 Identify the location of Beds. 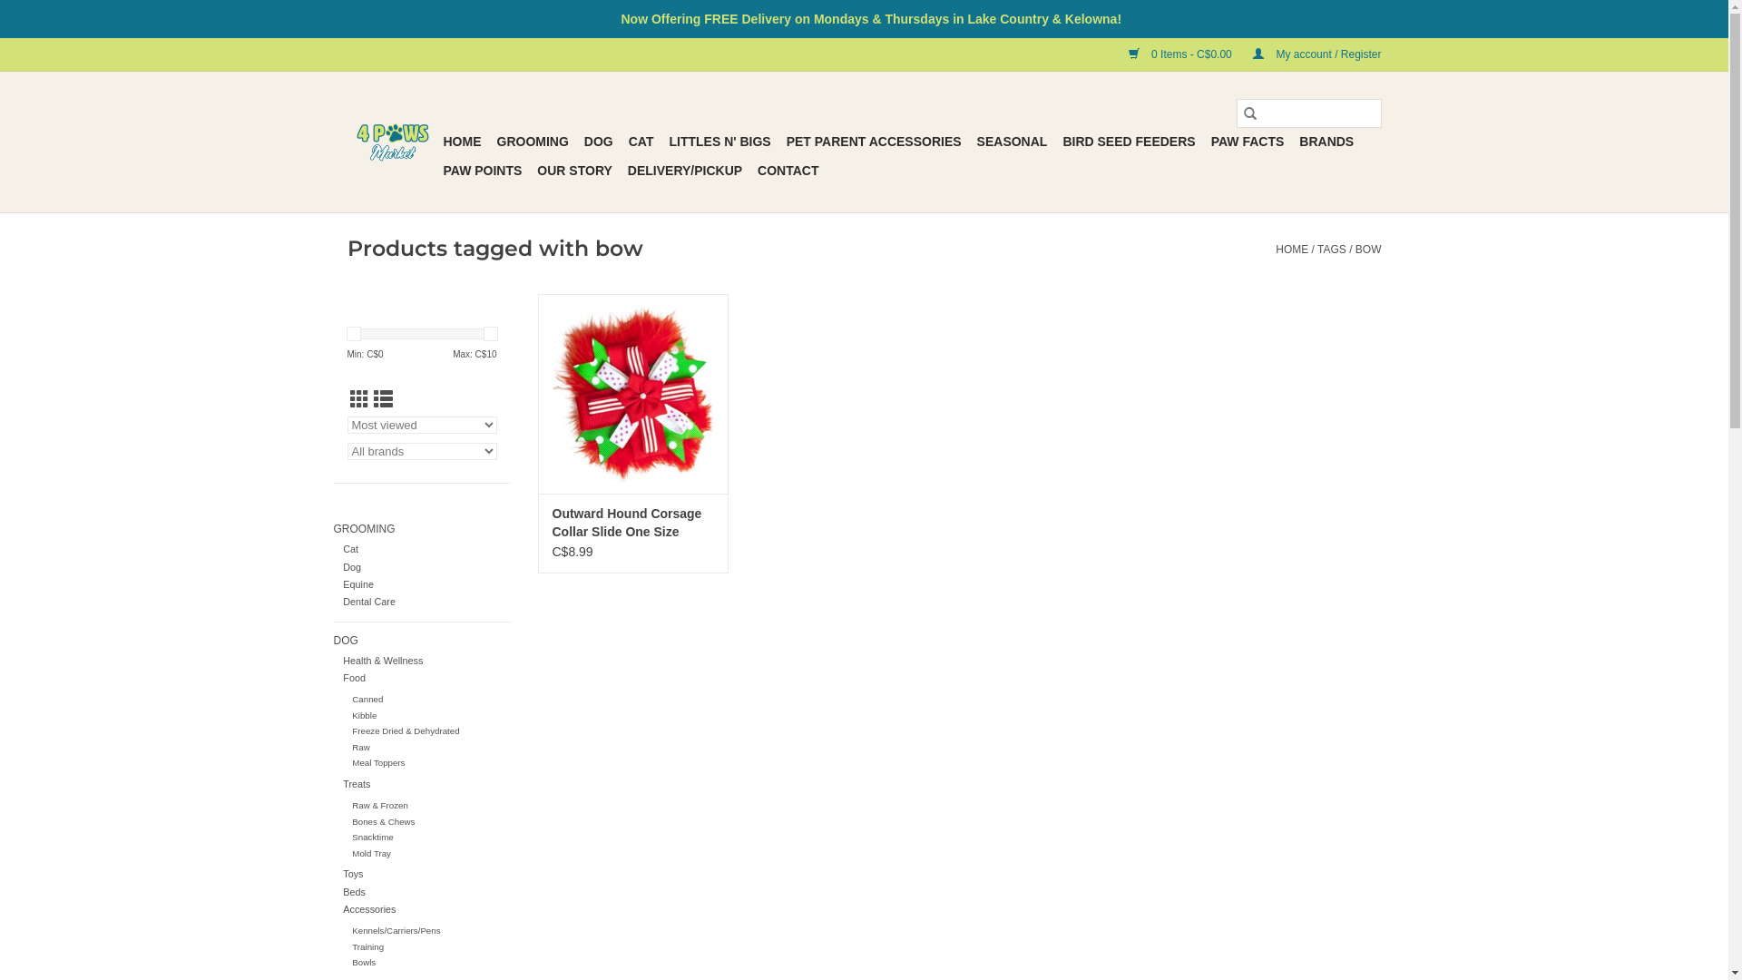
(354, 892).